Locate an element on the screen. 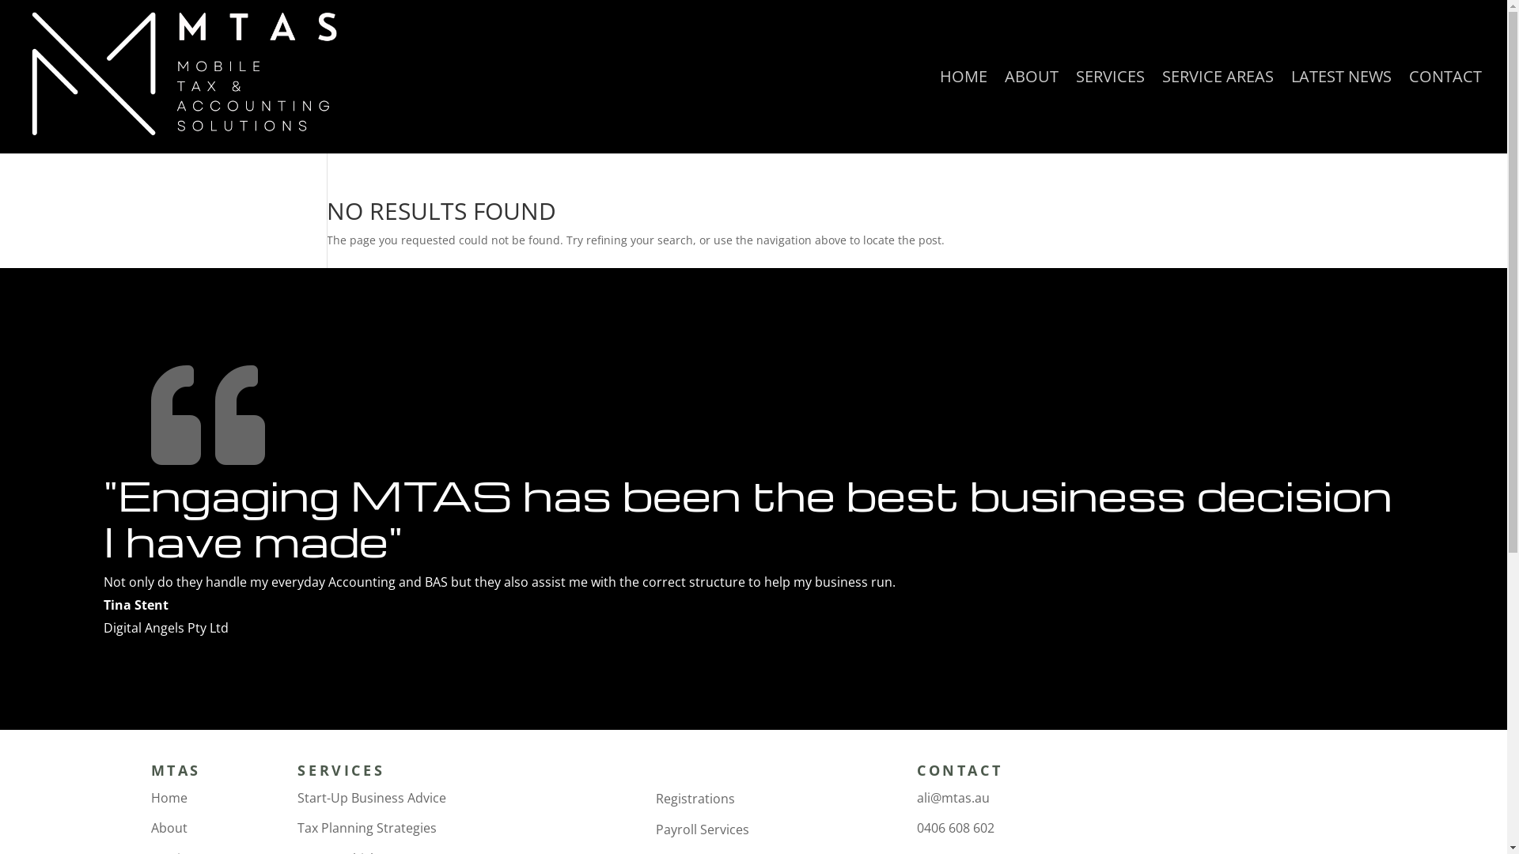  HOME is located at coordinates (964, 112).